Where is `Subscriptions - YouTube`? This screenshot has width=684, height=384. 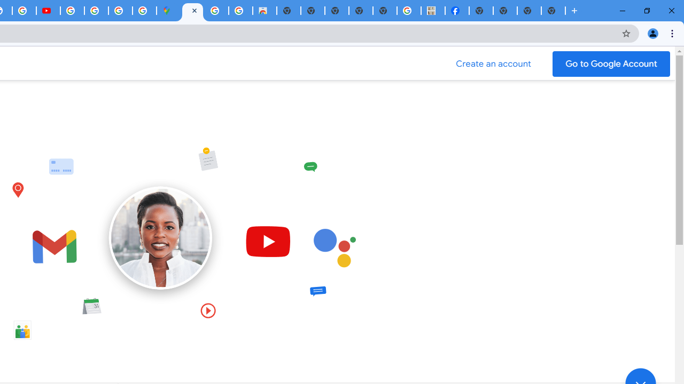
Subscriptions - YouTube is located at coordinates (48, 11).